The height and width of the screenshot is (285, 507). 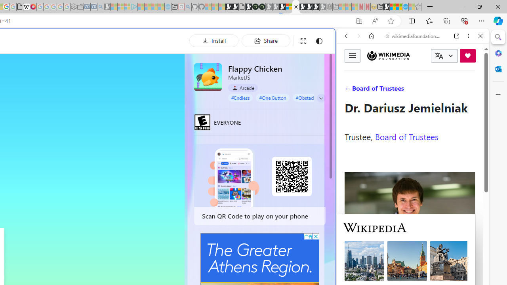 I want to click on Share, so click(x=266, y=40).